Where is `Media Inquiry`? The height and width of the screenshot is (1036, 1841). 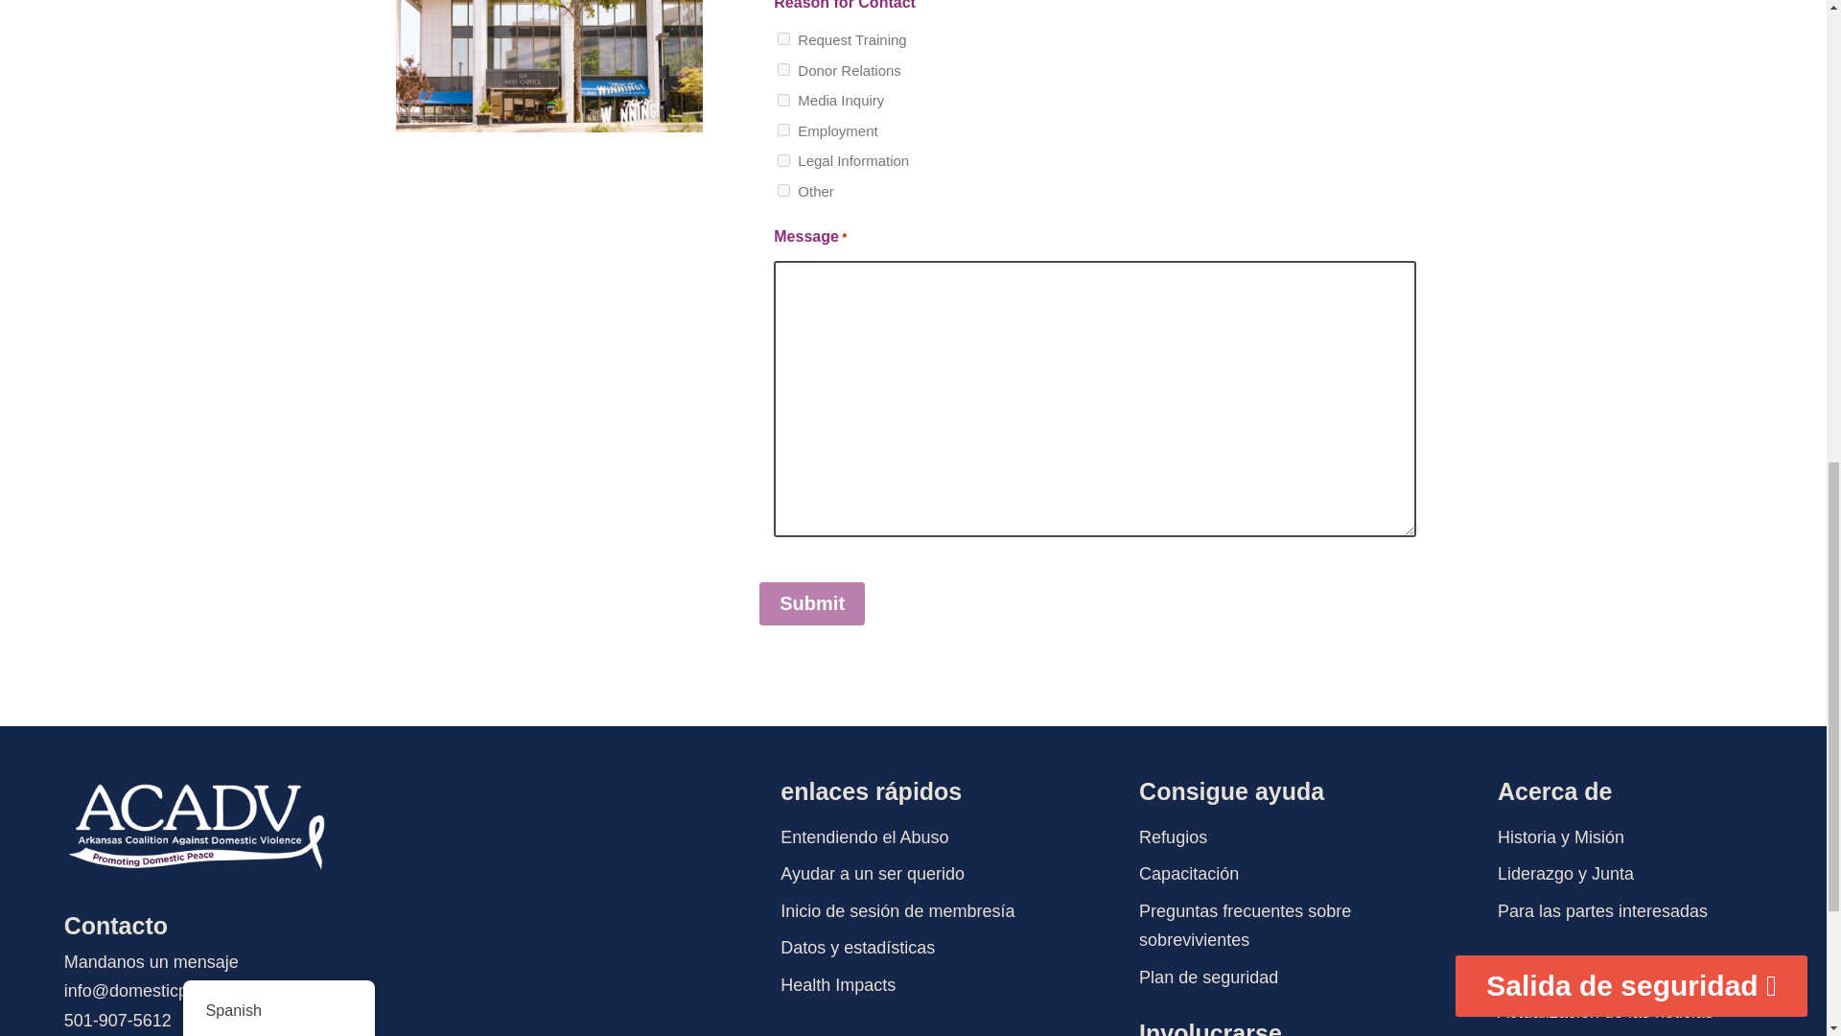
Media Inquiry is located at coordinates (782, 100).